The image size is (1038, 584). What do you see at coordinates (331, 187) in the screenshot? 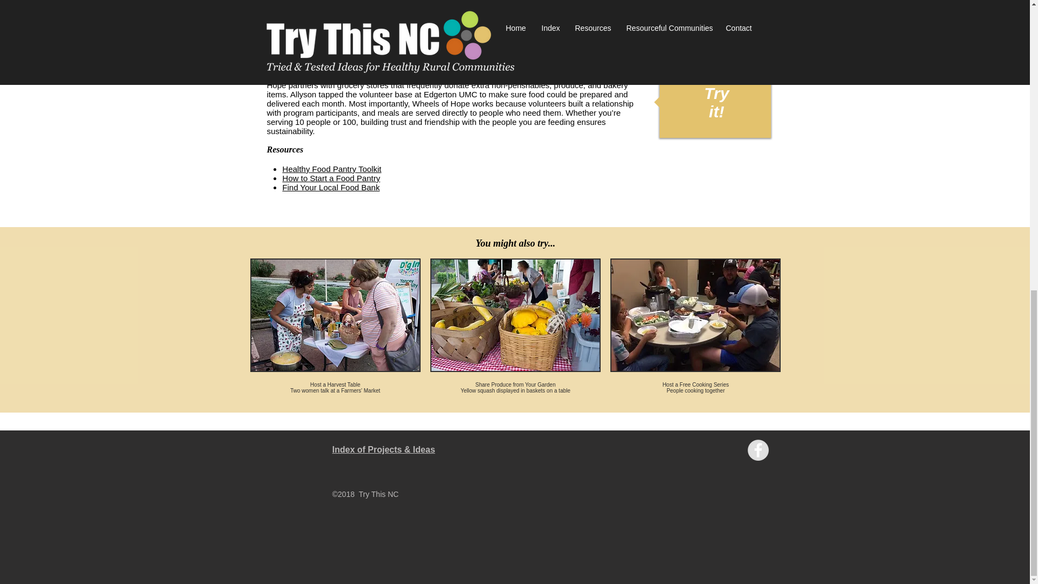
I see `Find Your Local Food Bank` at bounding box center [331, 187].